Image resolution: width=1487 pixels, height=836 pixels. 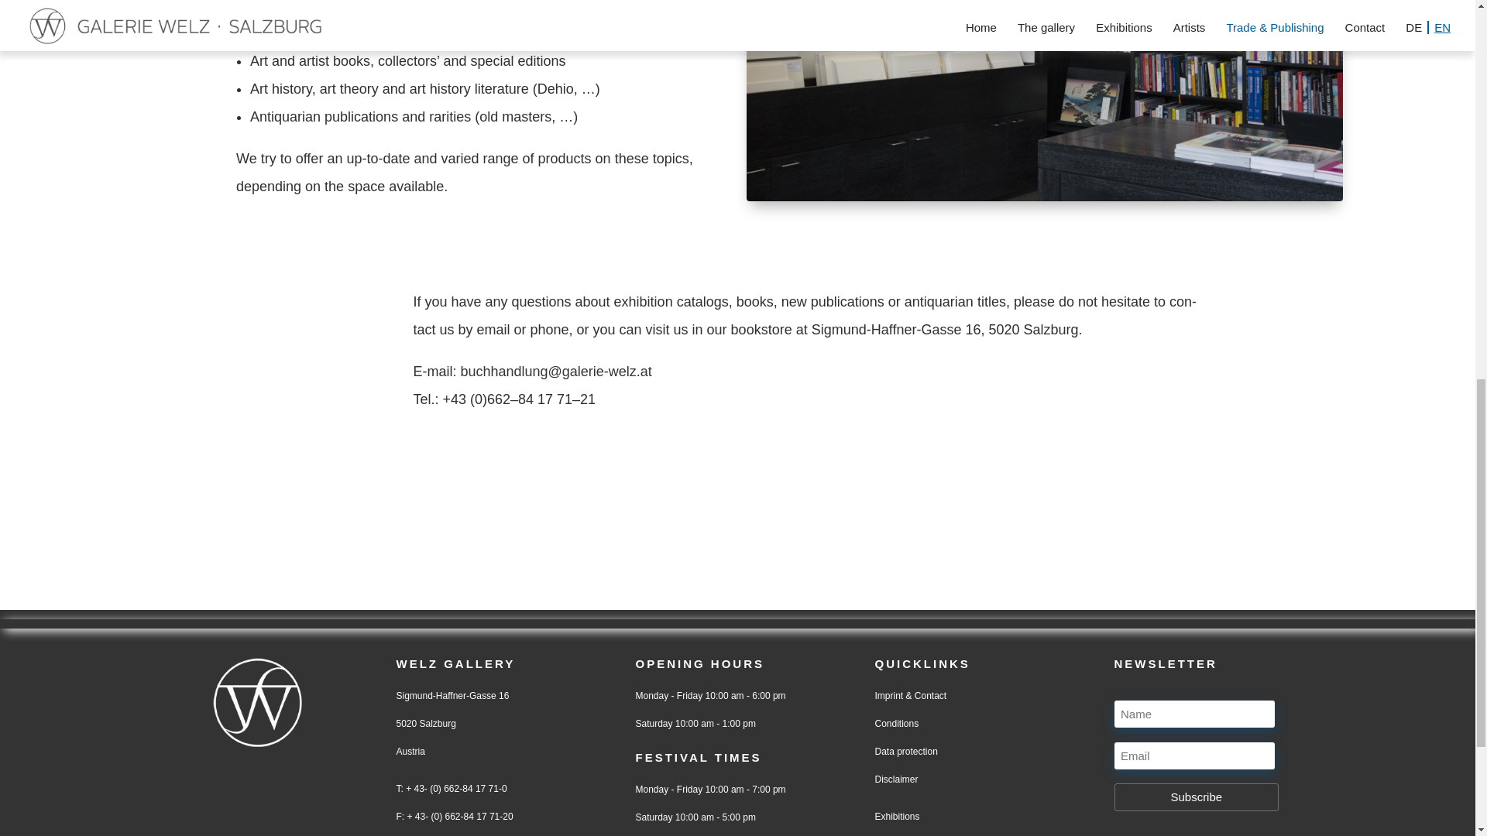 I want to click on Disclaimer from Galerie Welz, so click(x=897, y=779).